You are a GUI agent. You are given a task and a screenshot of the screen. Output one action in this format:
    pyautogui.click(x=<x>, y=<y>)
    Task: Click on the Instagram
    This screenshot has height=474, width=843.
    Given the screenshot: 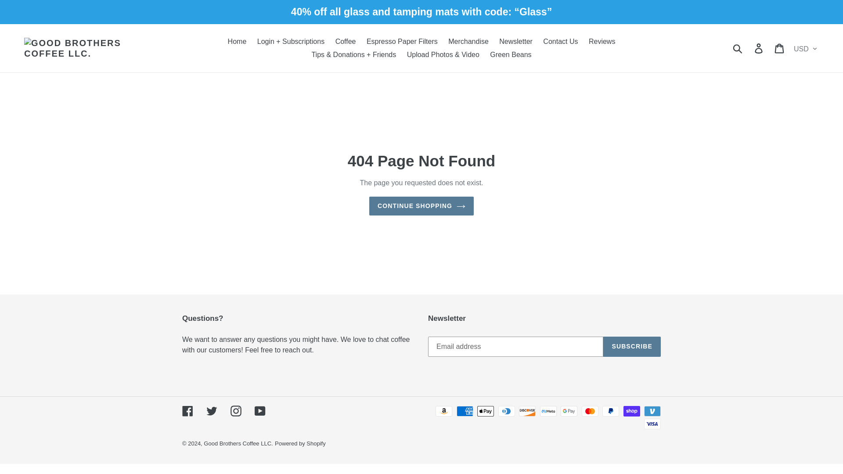 What is the action you would take?
    pyautogui.click(x=235, y=411)
    